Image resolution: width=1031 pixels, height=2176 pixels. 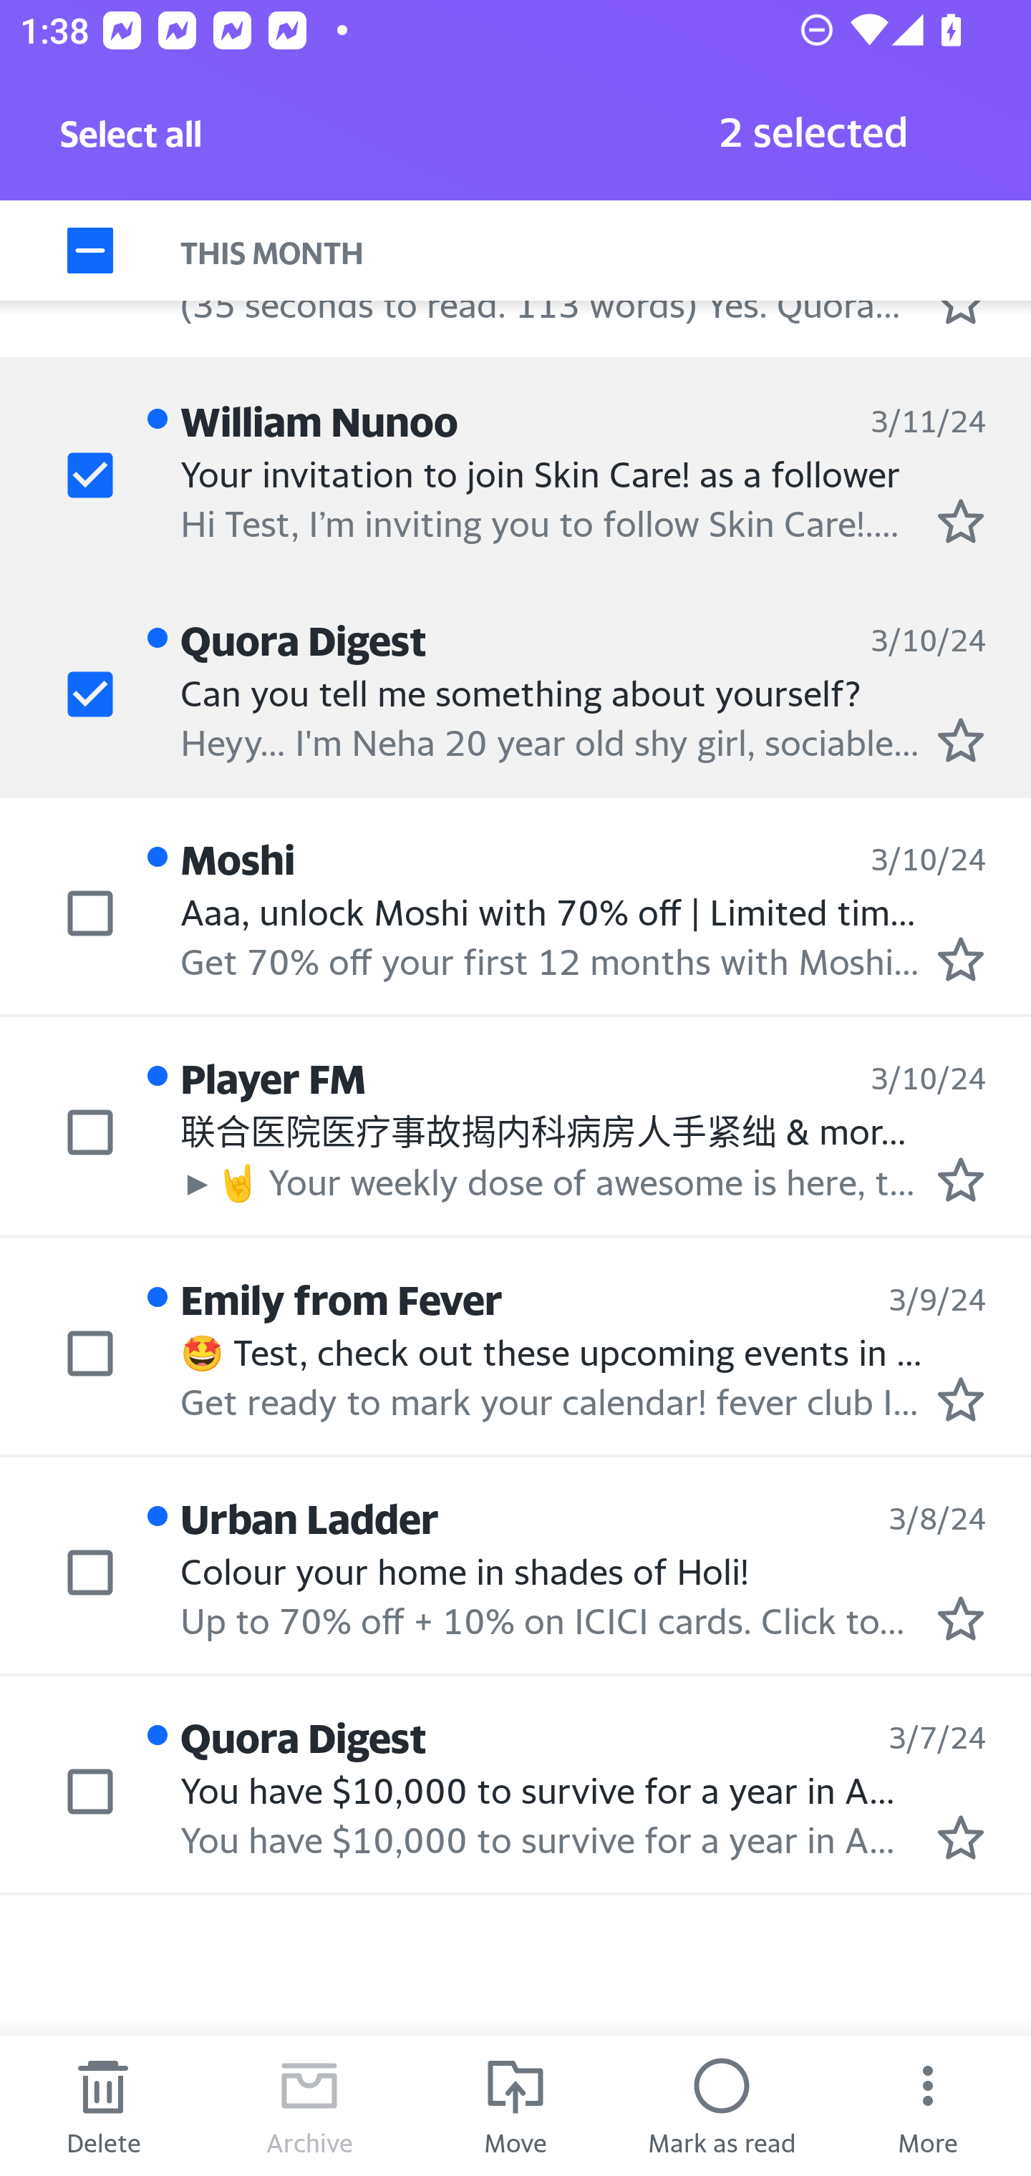 I want to click on More, so click(x=928, y=2106).